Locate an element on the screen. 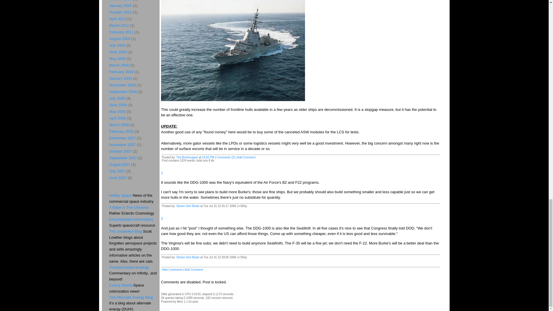  Hide Comments is located at coordinates (172, 270).